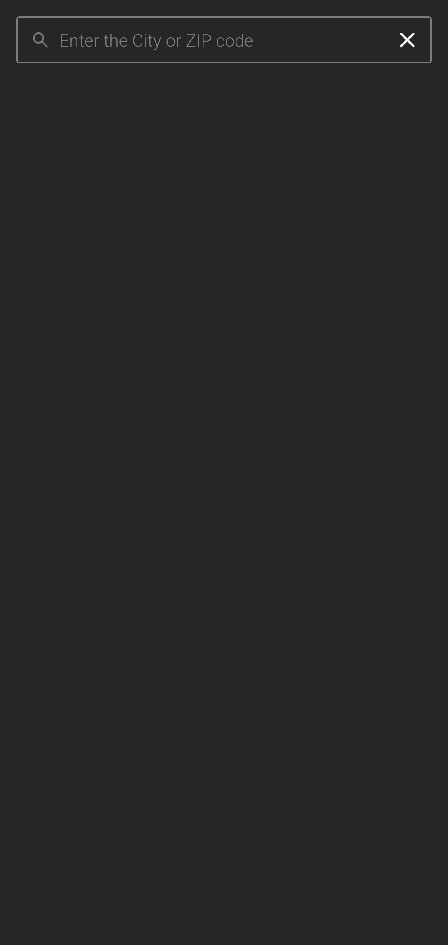  What do you see at coordinates (221, 40) in the screenshot?
I see `Enter the City or ZIP code` at bounding box center [221, 40].